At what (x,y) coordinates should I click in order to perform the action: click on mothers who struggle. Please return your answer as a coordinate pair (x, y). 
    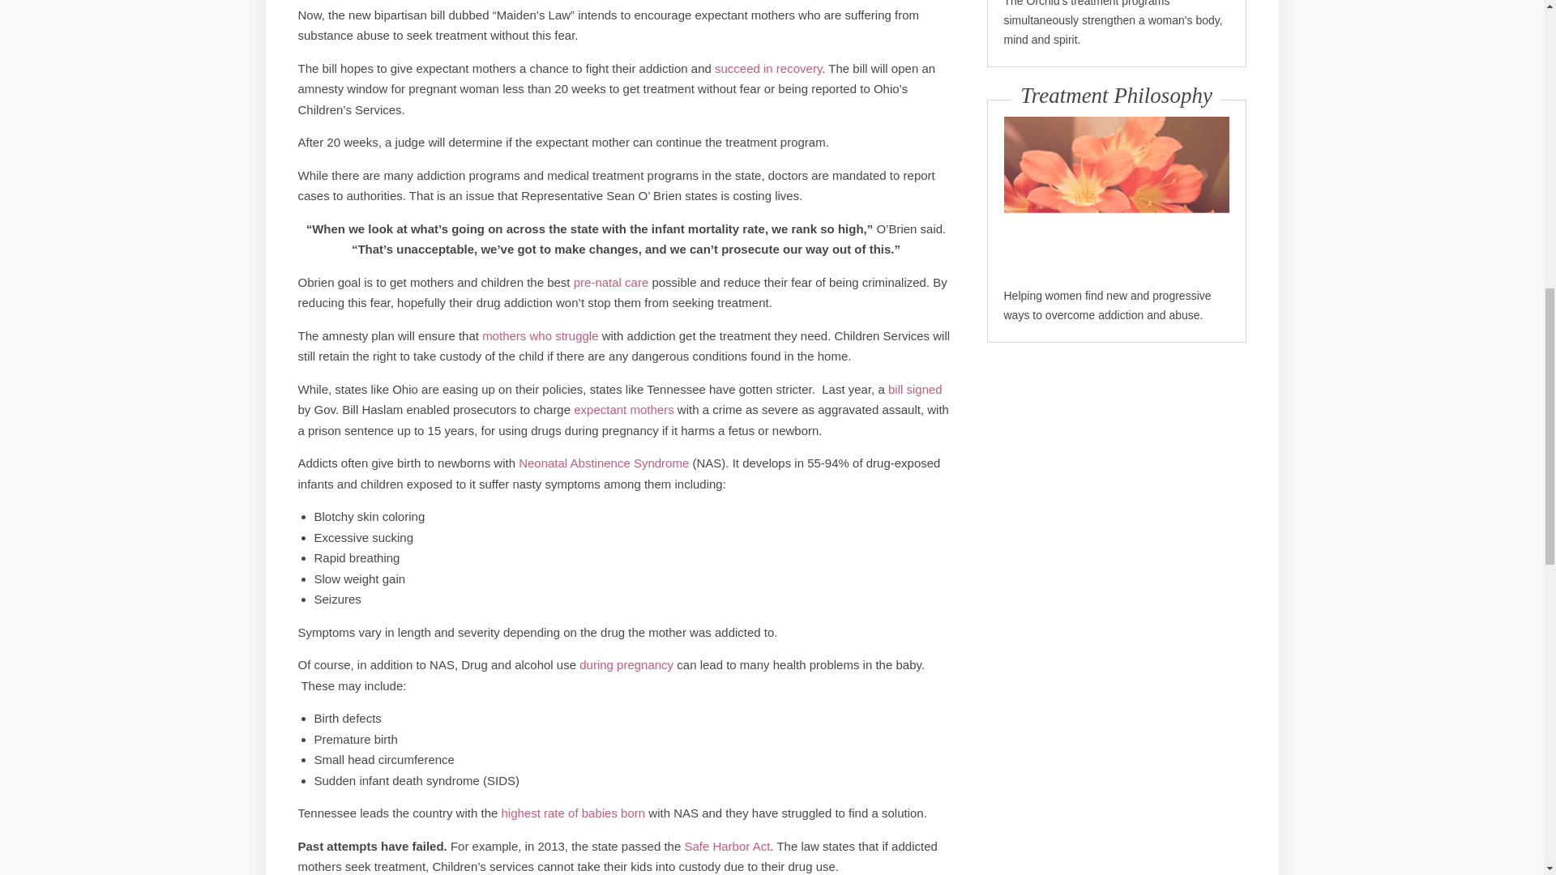
    Looking at the image, I should click on (542, 335).